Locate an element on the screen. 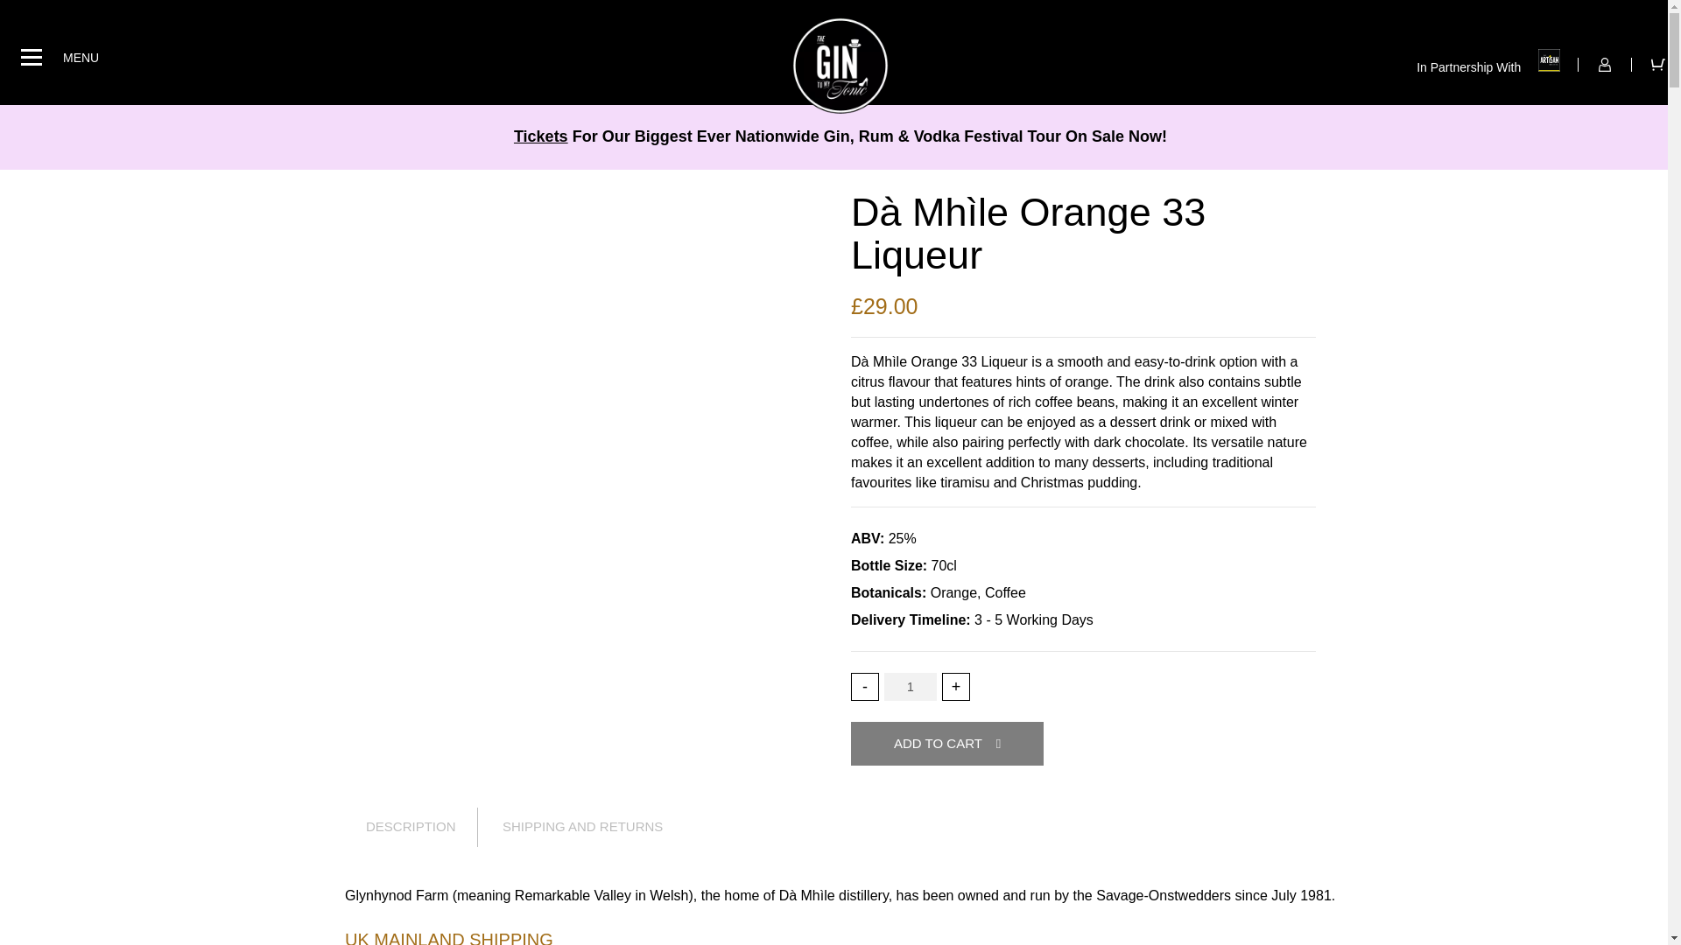 This screenshot has height=945, width=1681. Qty is located at coordinates (910, 686).